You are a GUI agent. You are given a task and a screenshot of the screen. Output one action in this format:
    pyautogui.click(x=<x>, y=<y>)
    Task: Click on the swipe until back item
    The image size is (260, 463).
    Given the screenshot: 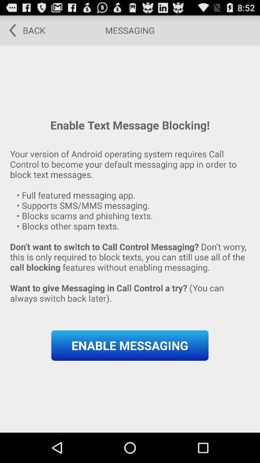 What is the action you would take?
    pyautogui.click(x=24, y=30)
    